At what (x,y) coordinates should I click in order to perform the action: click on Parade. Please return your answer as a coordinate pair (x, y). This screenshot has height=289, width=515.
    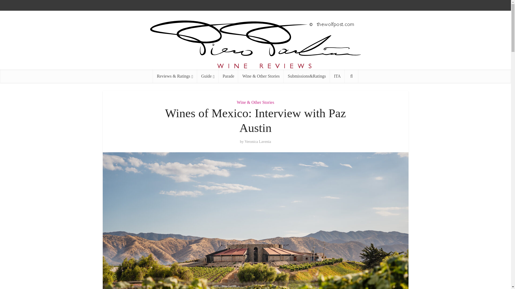
    Looking at the image, I should click on (228, 76).